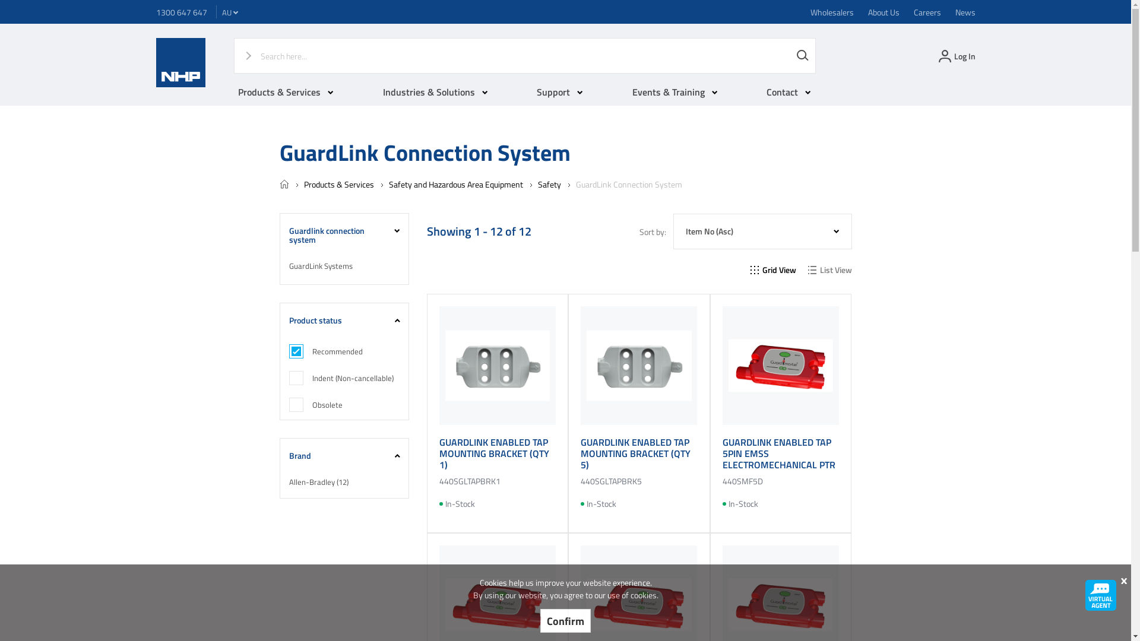 This screenshot has height=641, width=1140. I want to click on X, so click(1123, 580).